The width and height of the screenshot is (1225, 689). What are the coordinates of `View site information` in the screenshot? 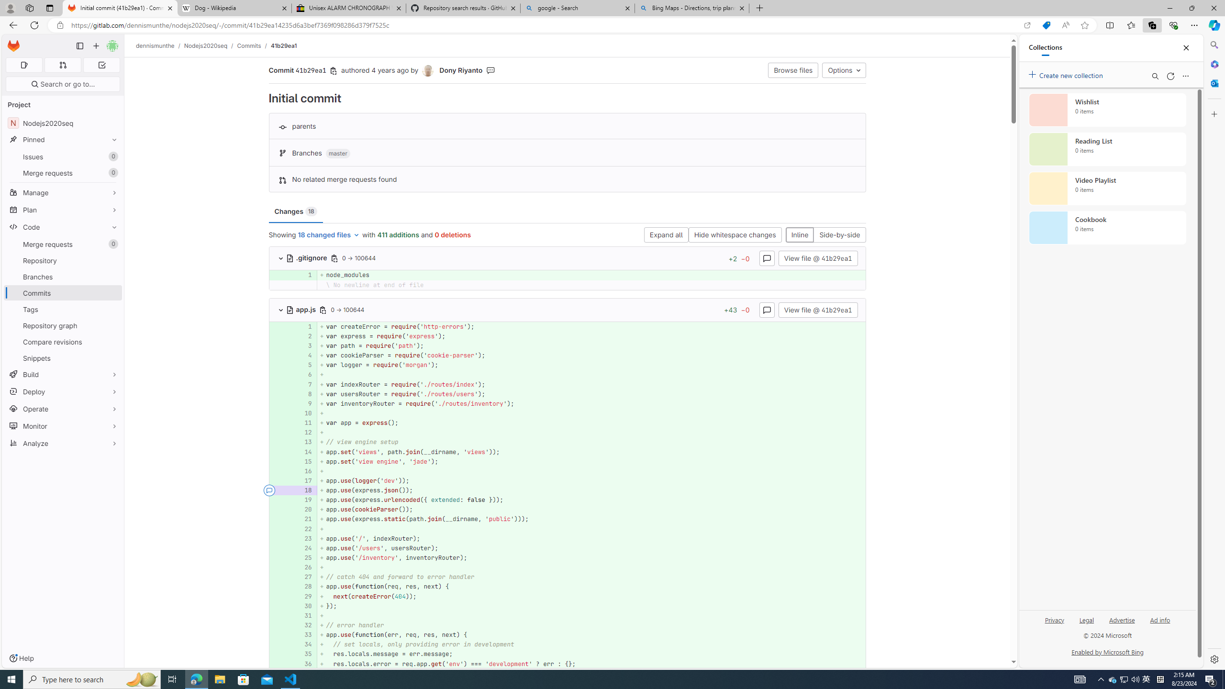 It's located at (59, 25).